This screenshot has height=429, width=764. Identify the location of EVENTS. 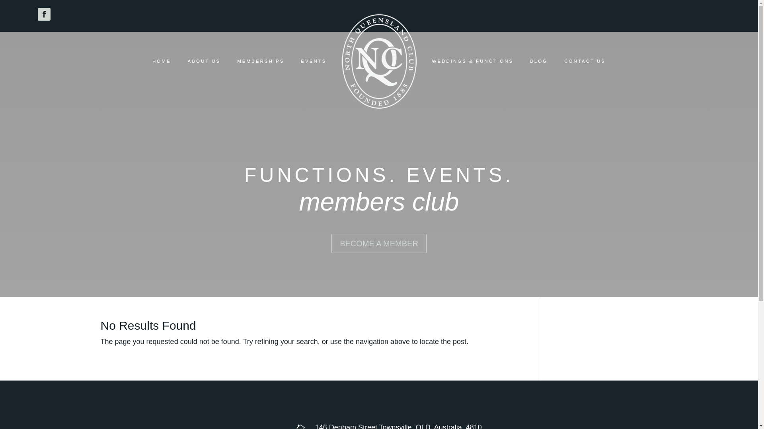
(314, 61).